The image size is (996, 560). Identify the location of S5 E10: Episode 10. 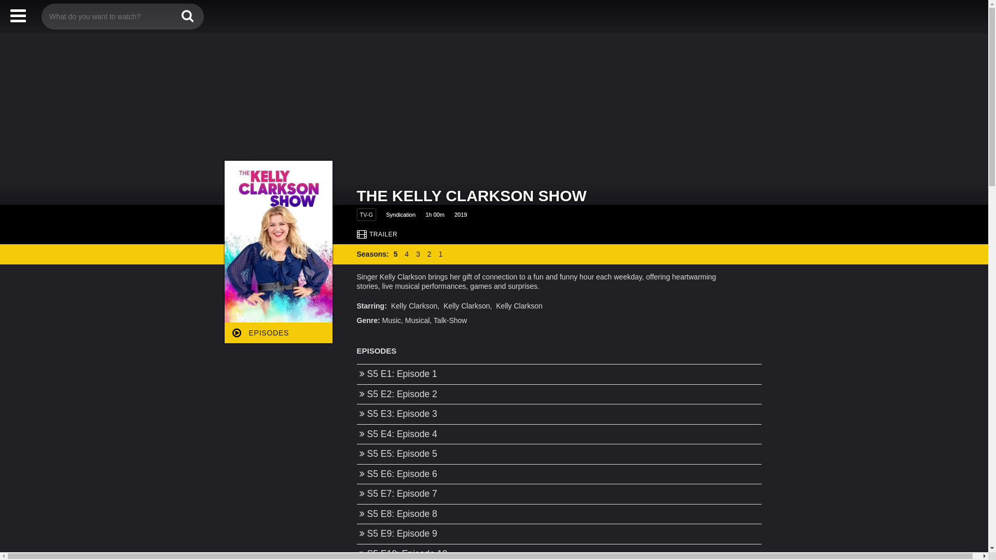
(559, 554).